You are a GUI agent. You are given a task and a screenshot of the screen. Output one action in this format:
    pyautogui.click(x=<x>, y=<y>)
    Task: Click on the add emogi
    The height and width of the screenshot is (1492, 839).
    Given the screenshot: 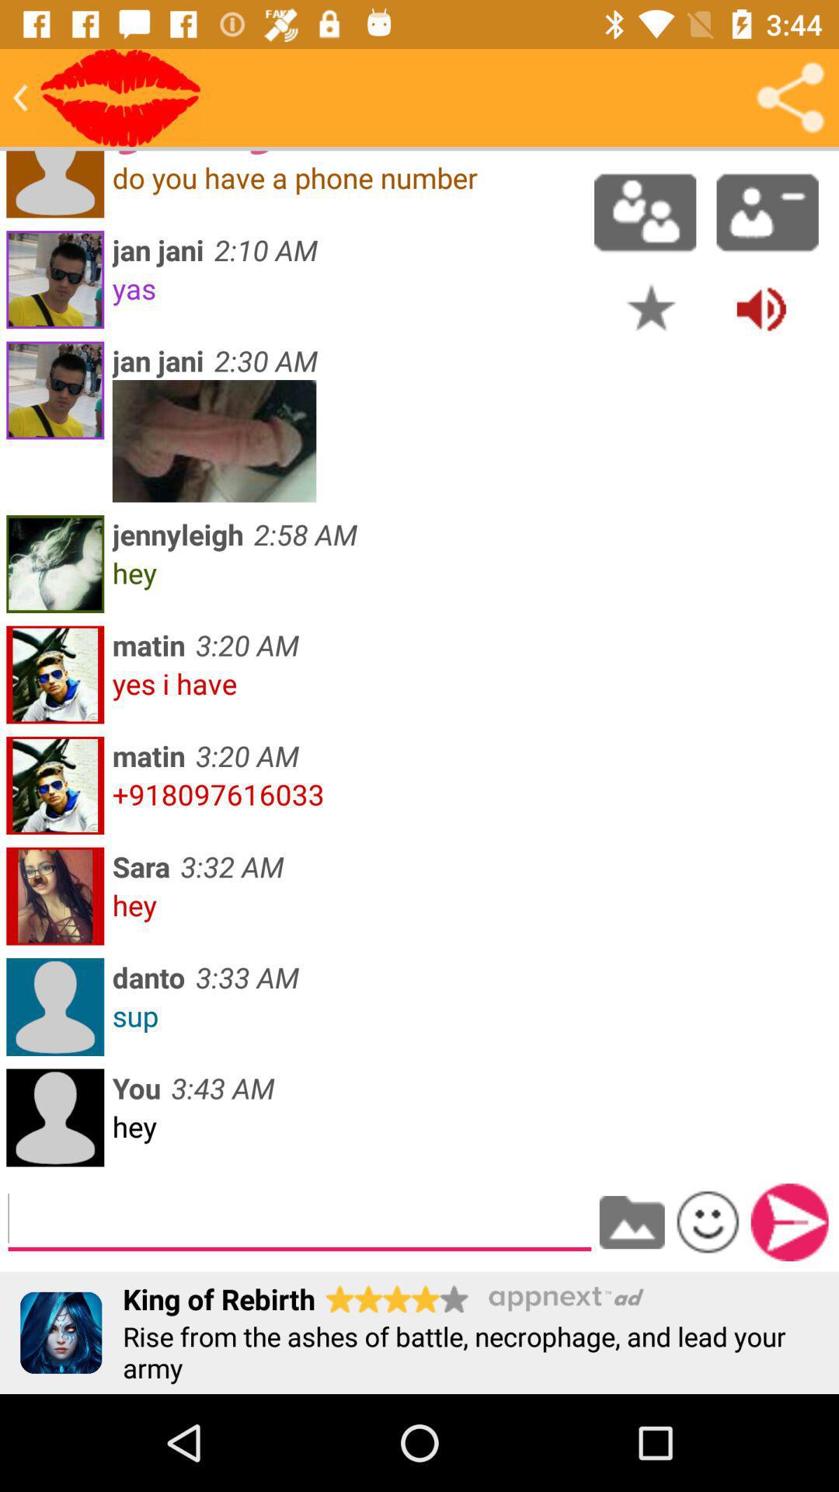 What is the action you would take?
    pyautogui.click(x=708, y=1222)
    